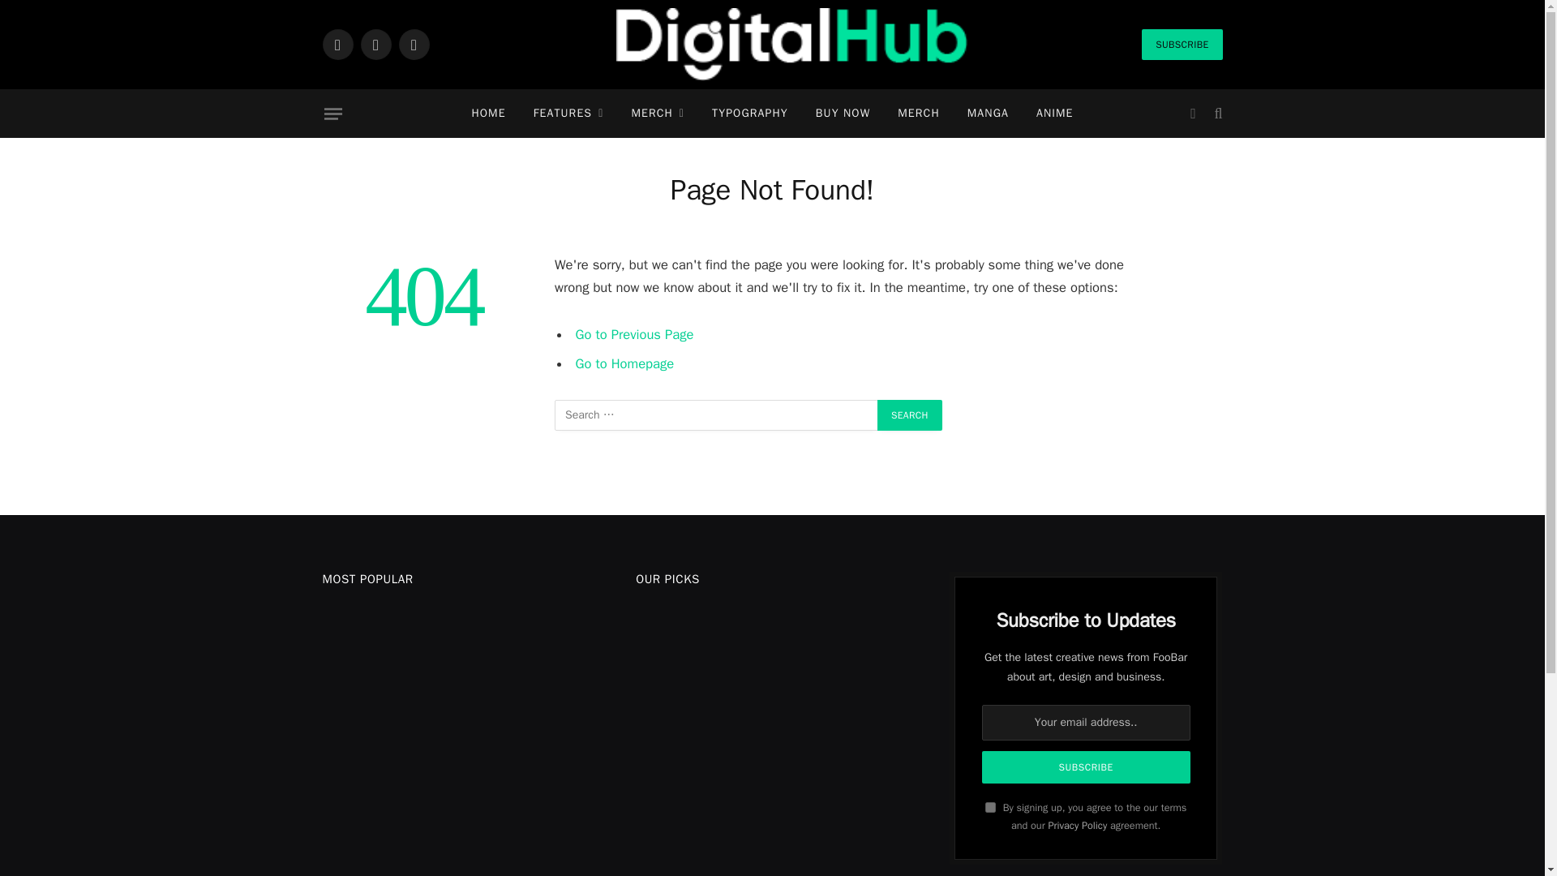 This screenshot has height=876, width=1557. What do you see at coordinates (624, 363) in the screenshot?
I see `Go to Homepage` at bounding box center [624, 363].